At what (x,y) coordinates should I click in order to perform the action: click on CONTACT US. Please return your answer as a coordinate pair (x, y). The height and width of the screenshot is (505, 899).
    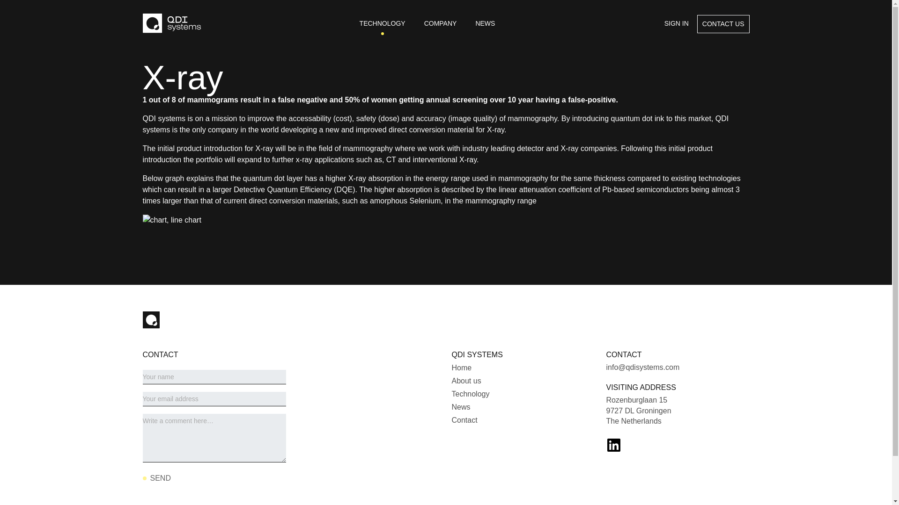
    Looking at the image, I should click on (723, 24).